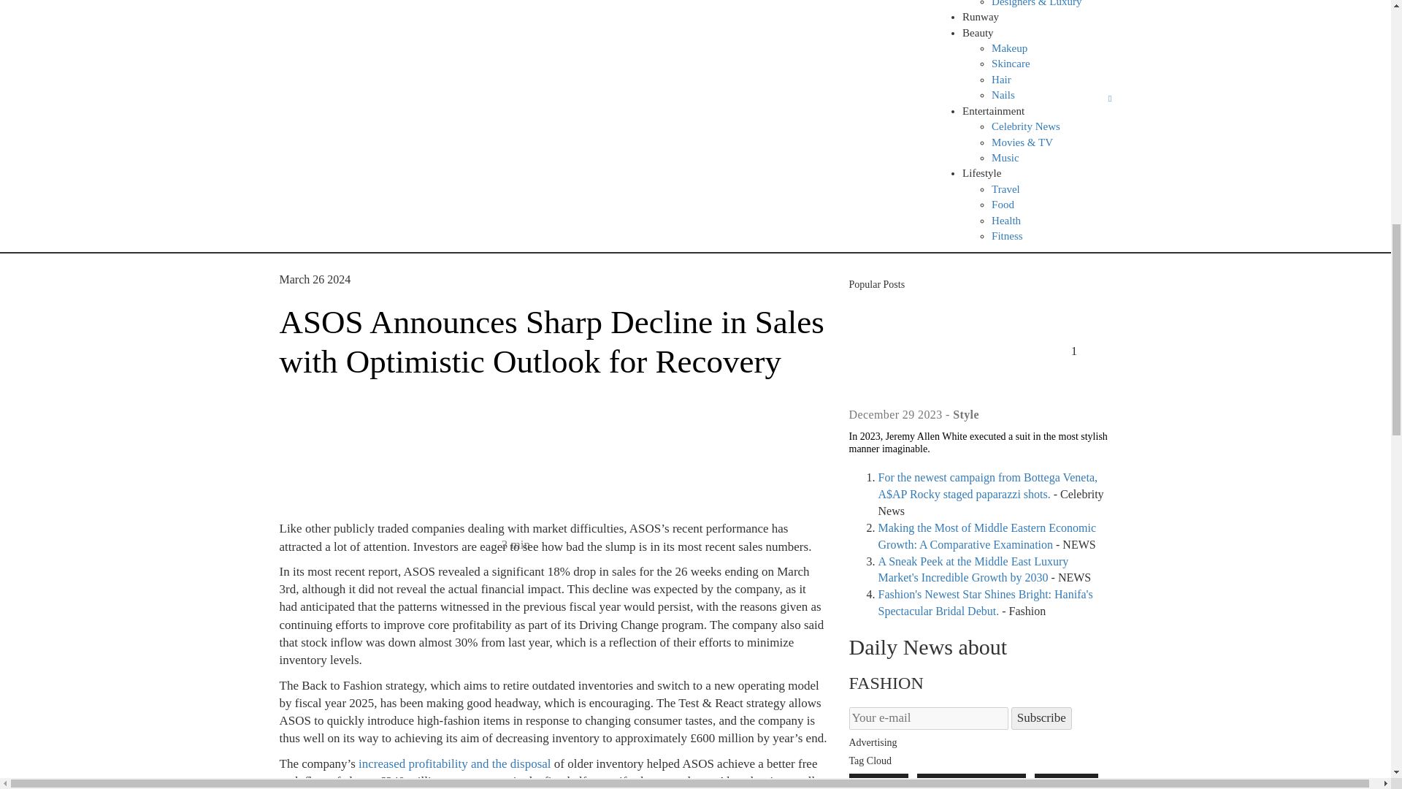  What do you see at coordinates (1003, 95) in the screenshot?
I see `Nails` at bounding box center [1003, 95].